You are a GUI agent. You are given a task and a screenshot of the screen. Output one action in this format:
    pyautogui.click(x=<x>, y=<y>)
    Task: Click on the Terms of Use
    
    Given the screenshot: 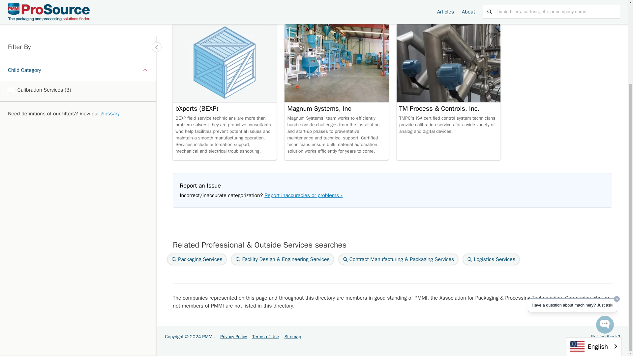 What is the action you would take?
    pyautogui.click(x=265, y=337)
    